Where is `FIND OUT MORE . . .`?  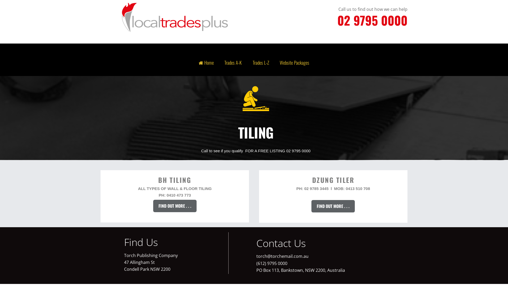 FIND OUT MORE . . . is located at coordinates (333, 206).